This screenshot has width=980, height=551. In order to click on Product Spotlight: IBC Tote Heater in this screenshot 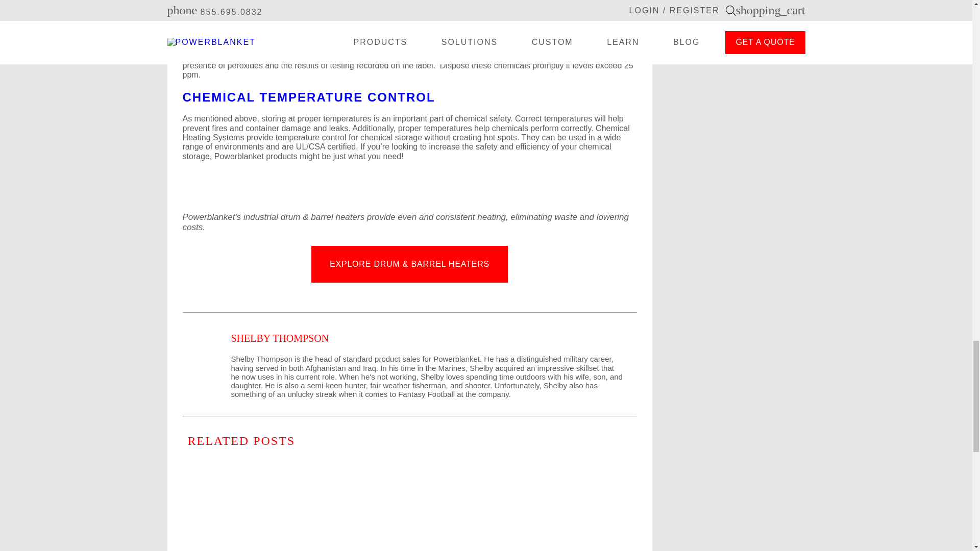, I will do `click(425, 549)`.